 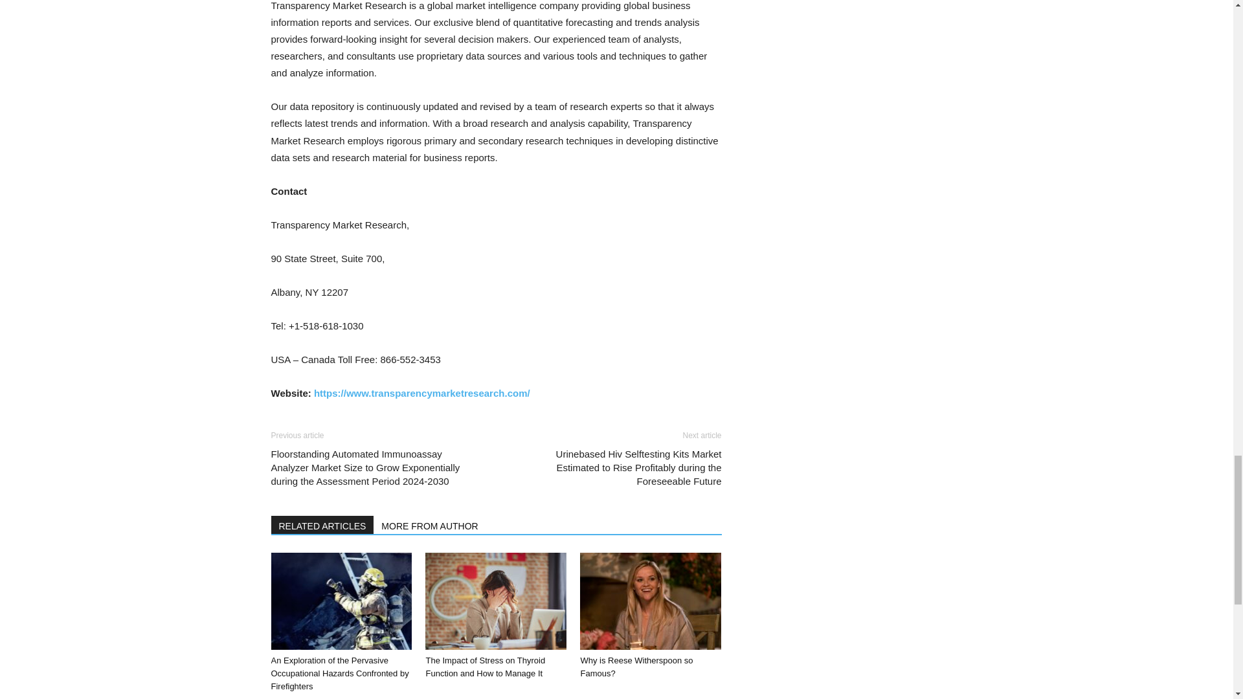 I want to click on Why is Reese Witherspoon so Famous?, so click(x=636, y=667).